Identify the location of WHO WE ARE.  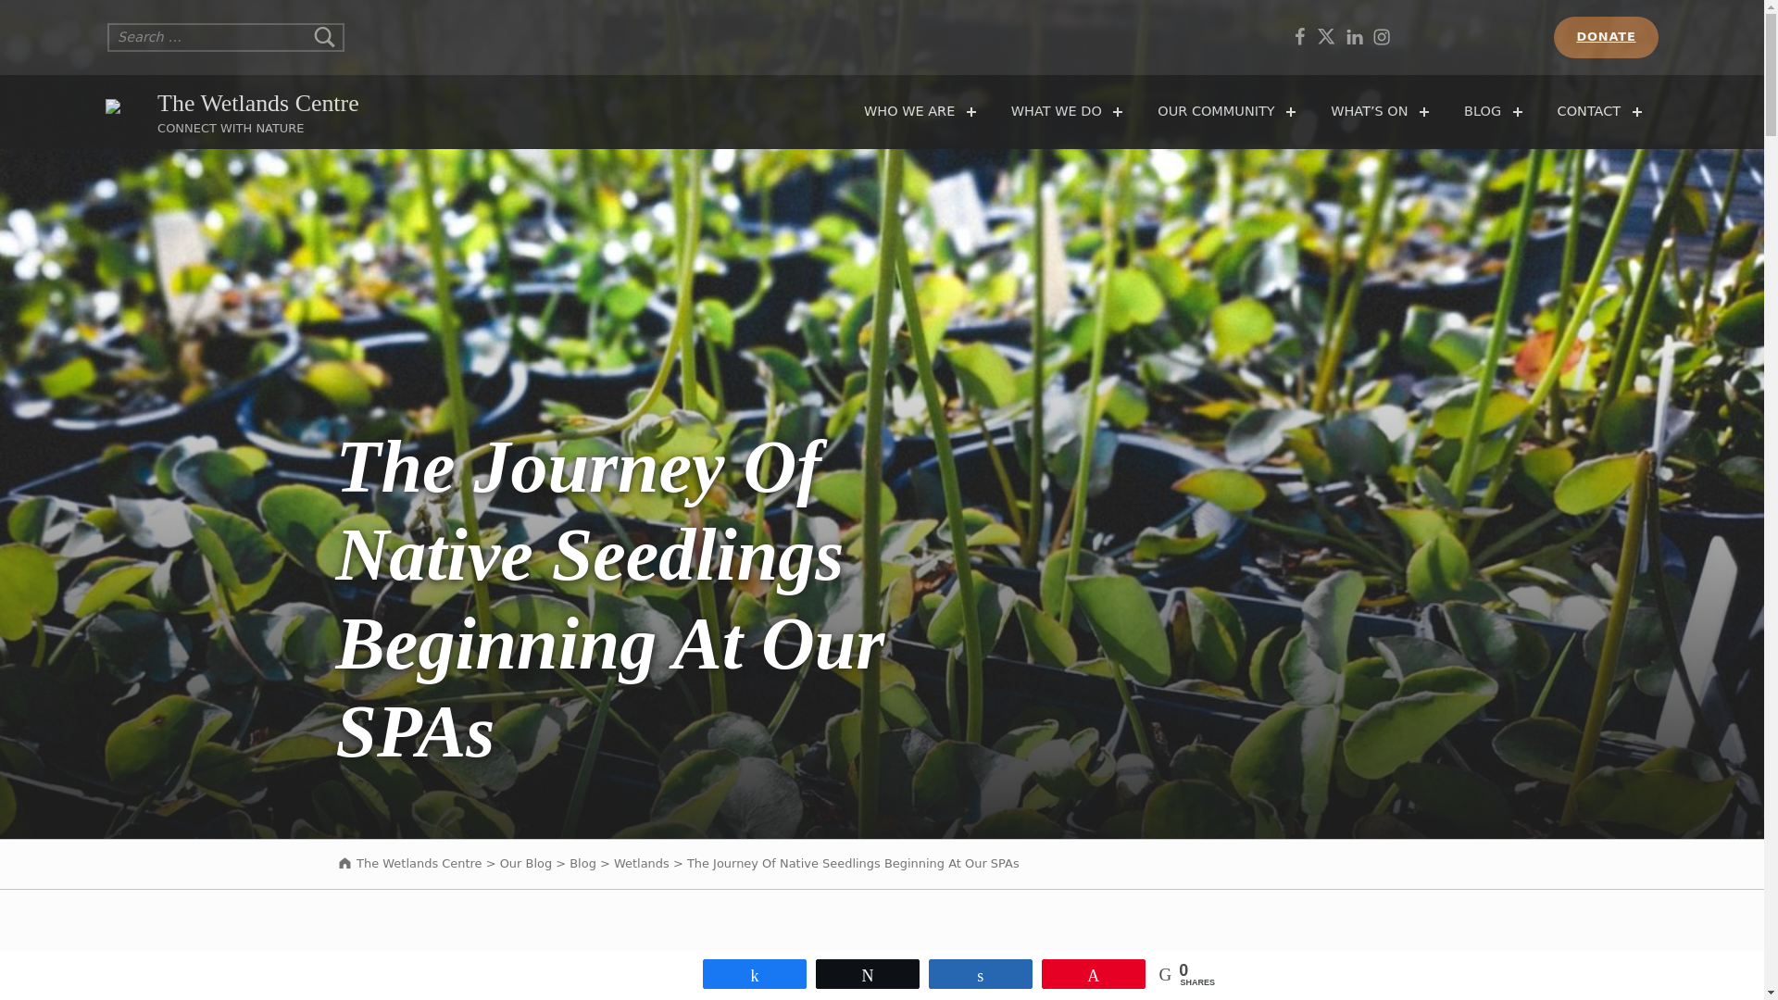
(911, 111).